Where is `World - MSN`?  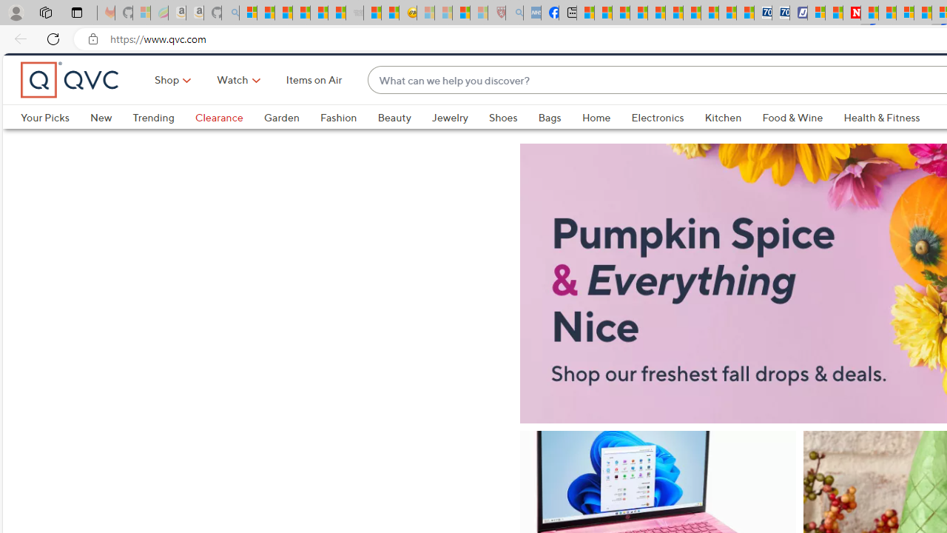 World - MSN is located at coordinates (621, 13).